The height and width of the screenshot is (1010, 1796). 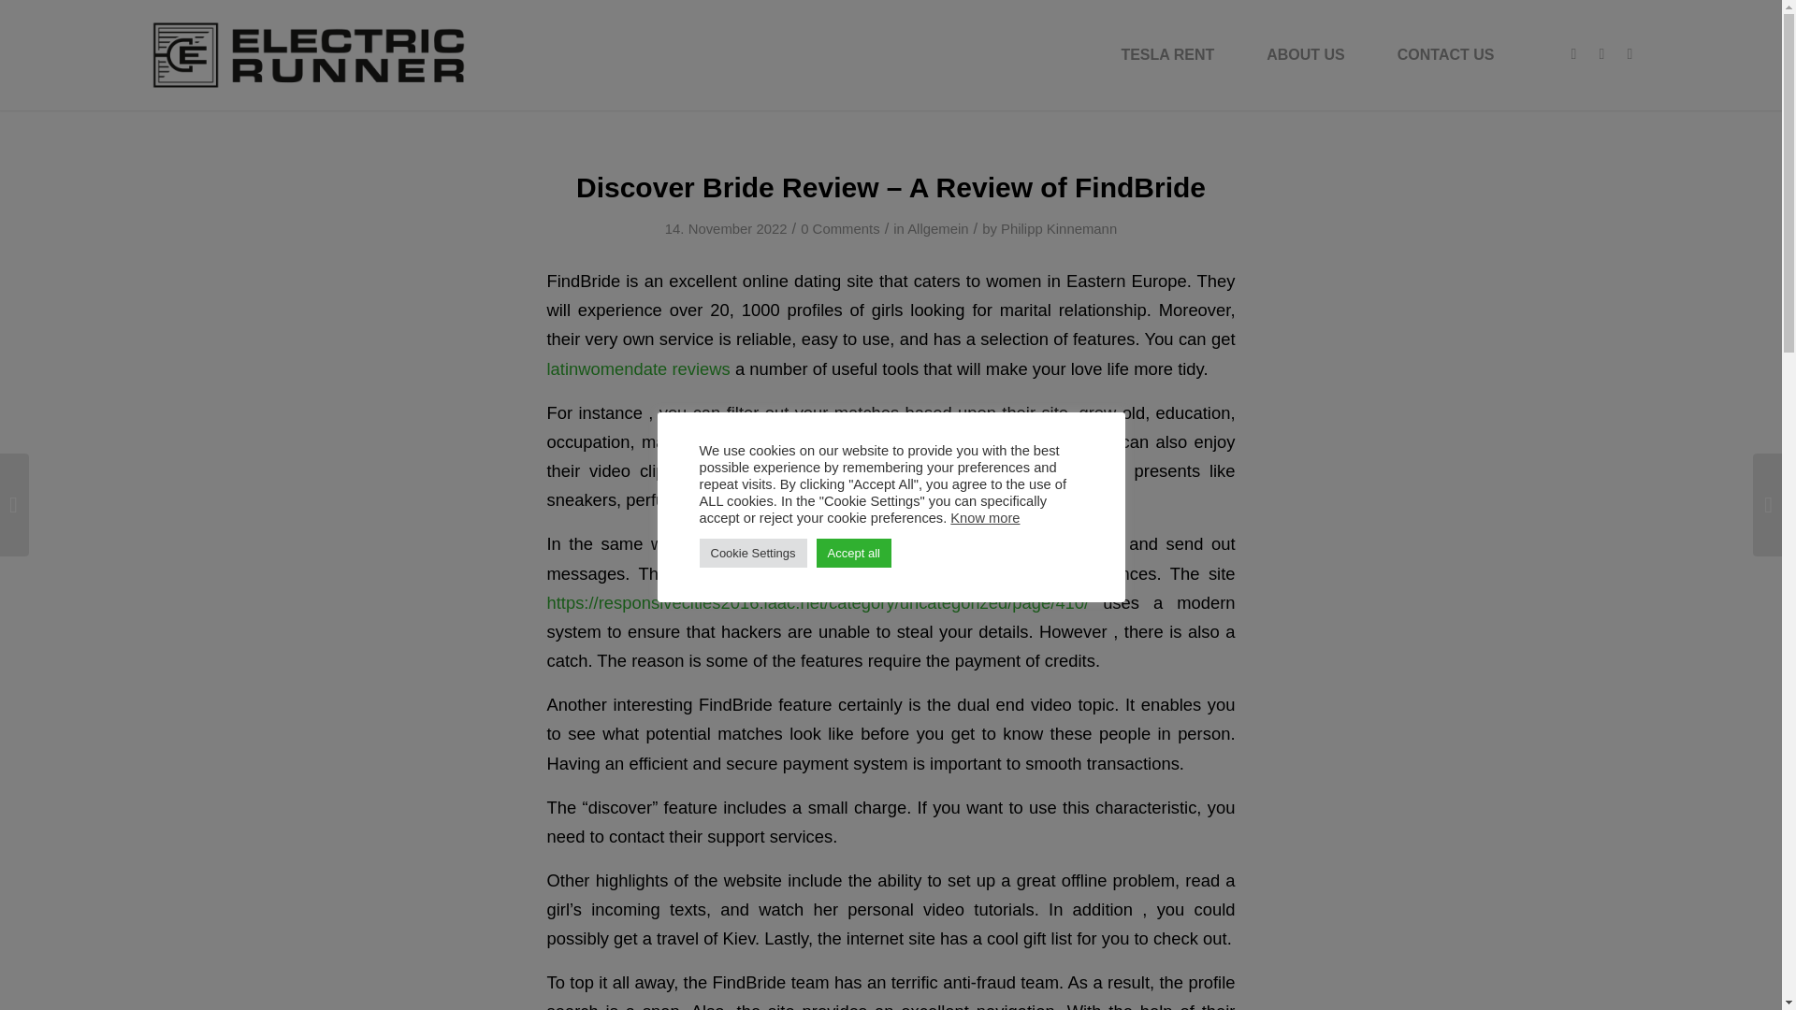 What do you see at coordinates (853, 552) in the screenshot?
I see `Accept all` at bounding box center [853, 552].